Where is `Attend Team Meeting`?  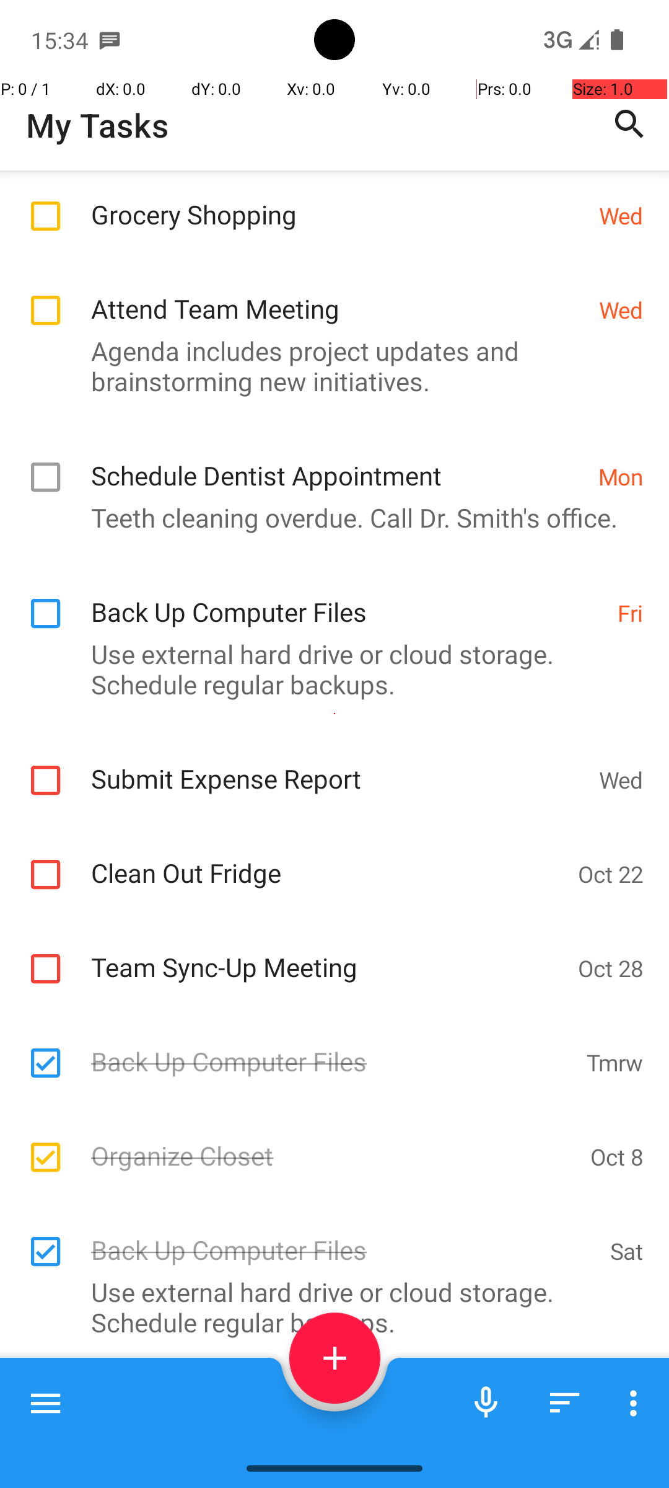
Attend Team Meeting is located at coordinates (338, 295).